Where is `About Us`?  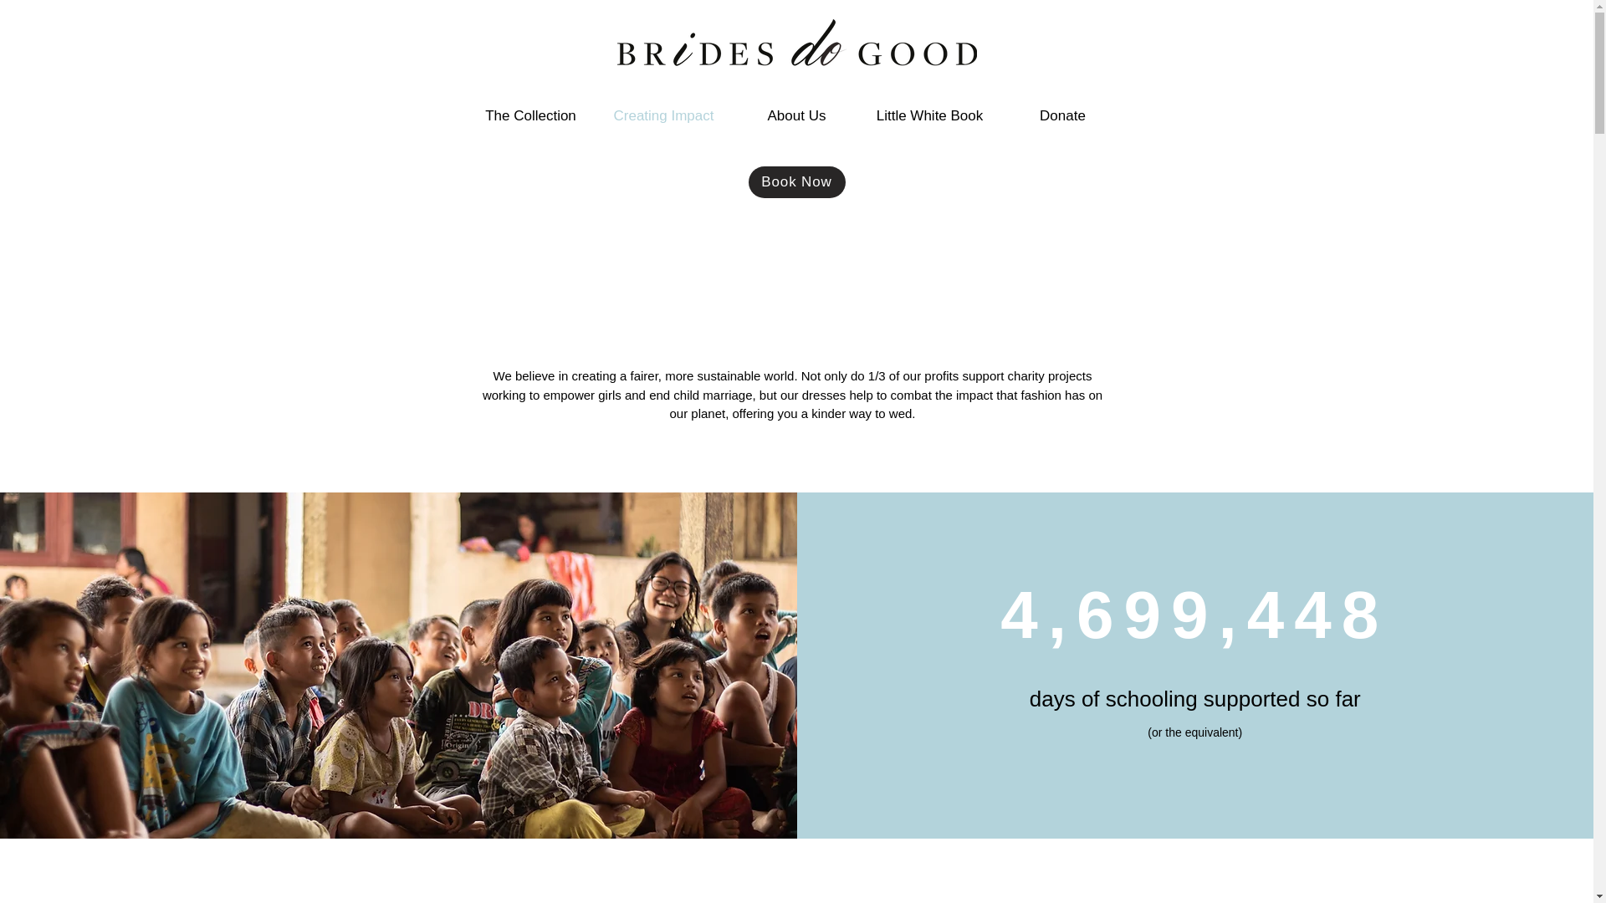 About Us is located at coordinates (796, 116).